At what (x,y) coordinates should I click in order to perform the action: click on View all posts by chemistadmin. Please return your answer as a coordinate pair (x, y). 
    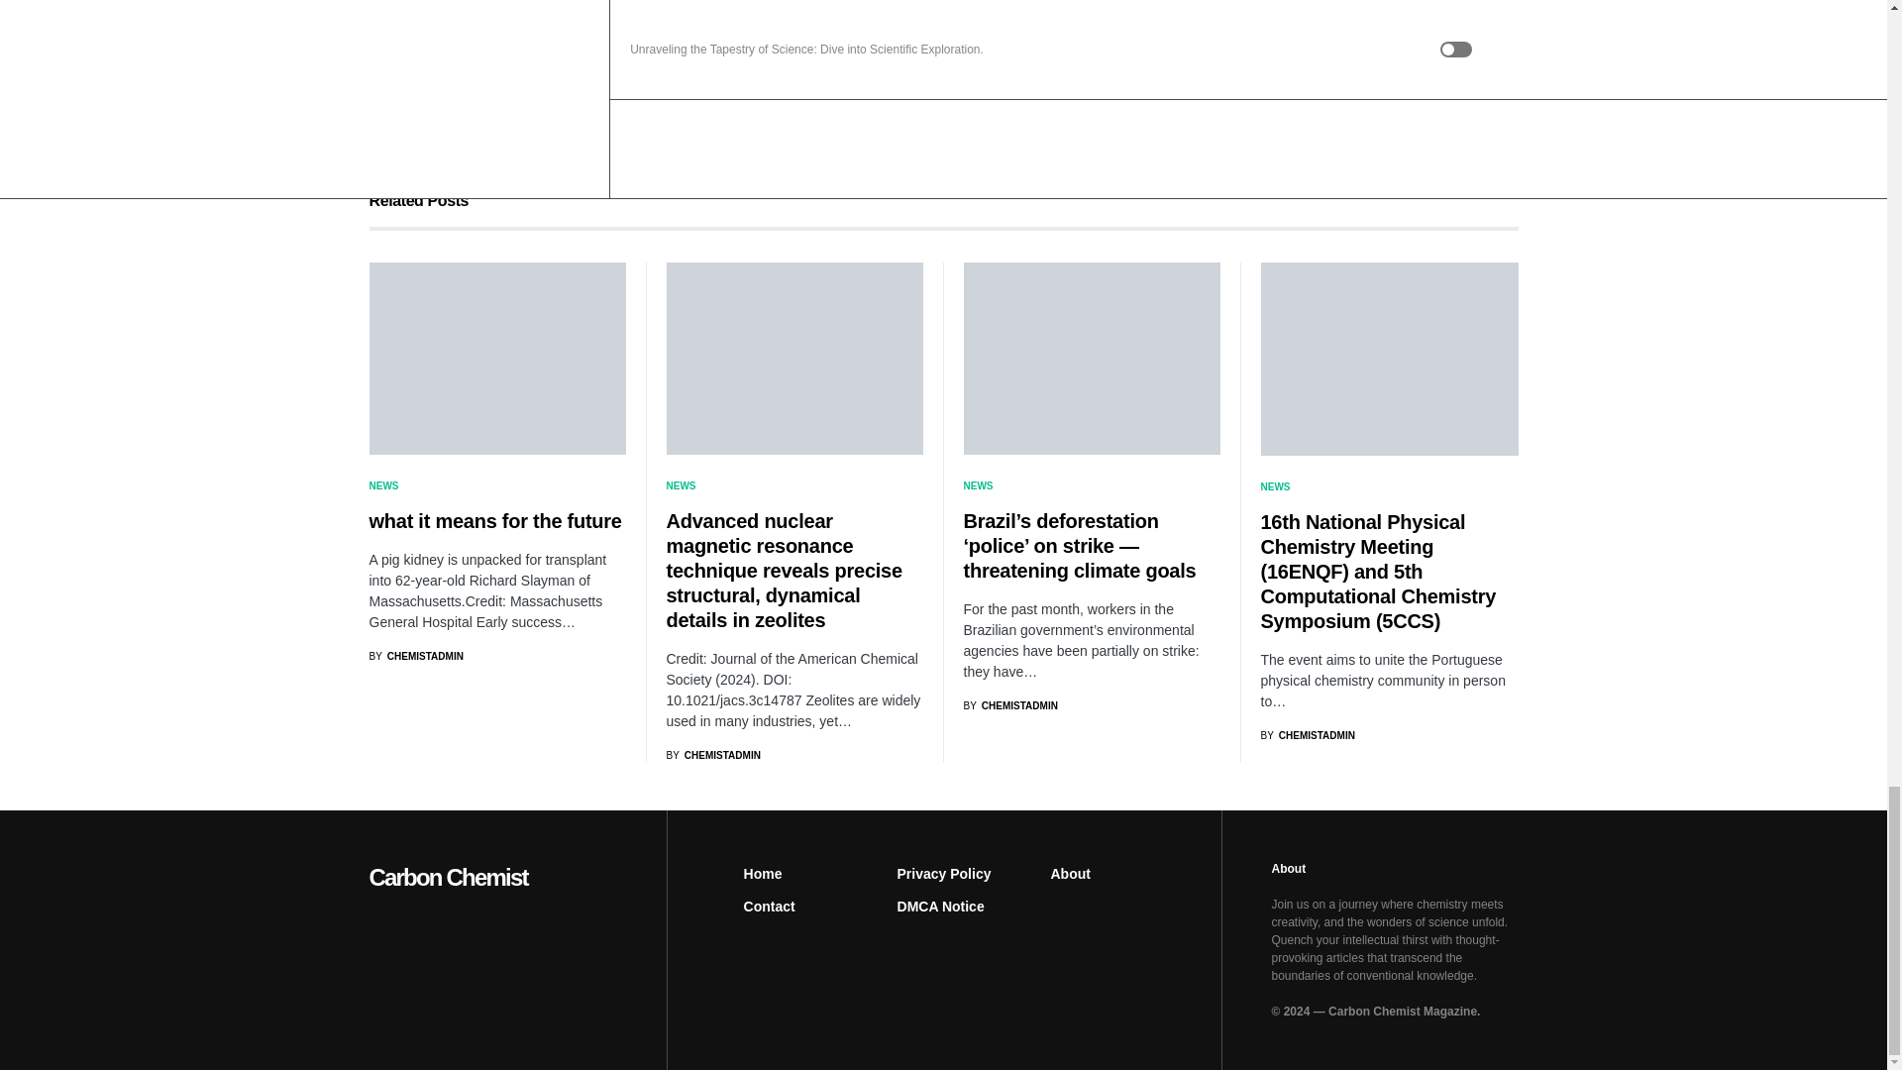
    Looking at the image, I should click on (1009, 705).